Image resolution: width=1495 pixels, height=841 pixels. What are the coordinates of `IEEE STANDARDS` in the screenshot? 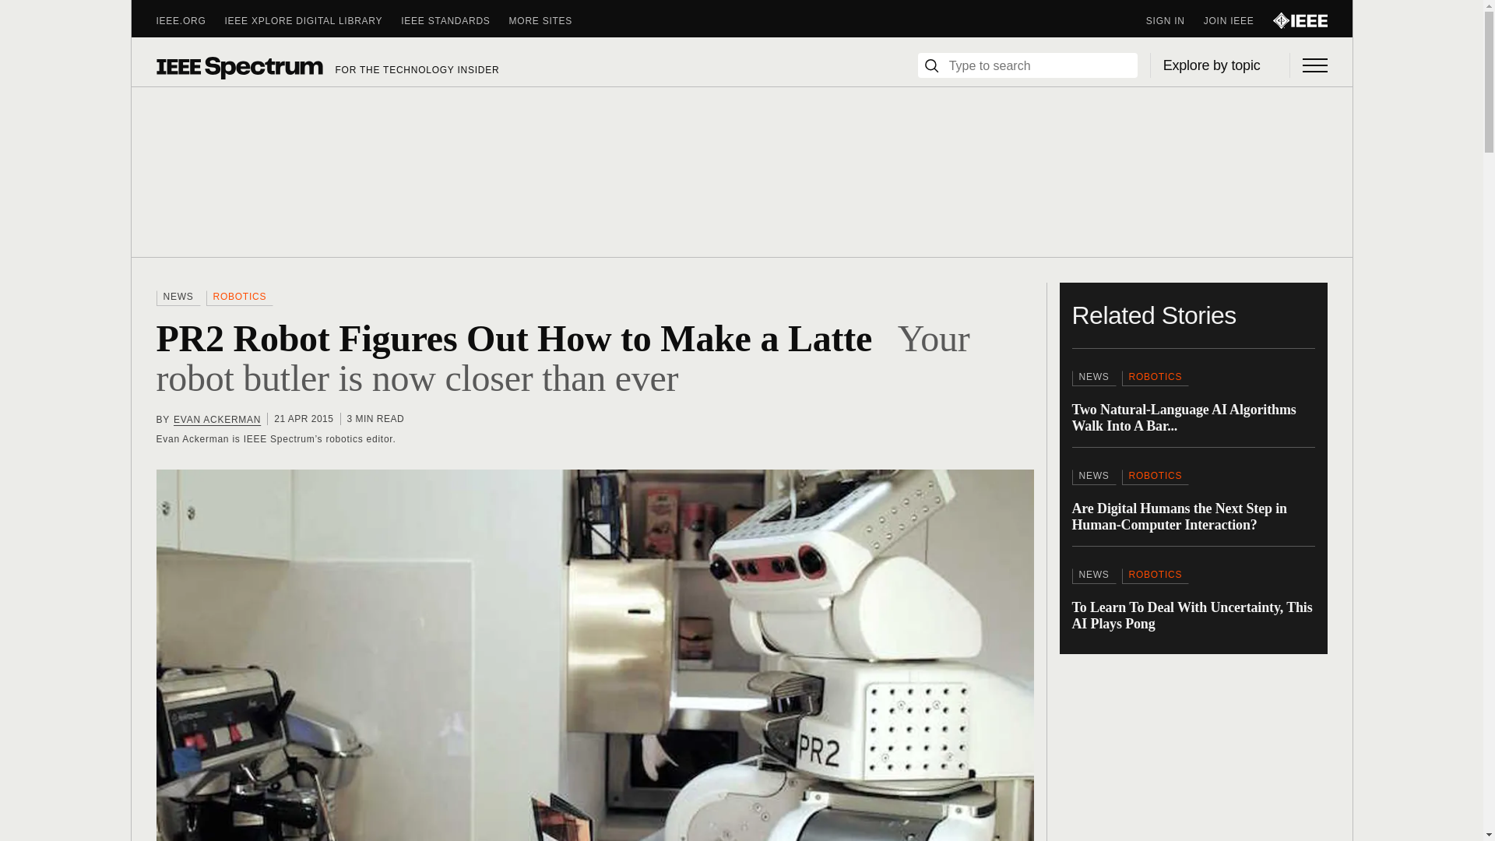 It's located at (454, 20).